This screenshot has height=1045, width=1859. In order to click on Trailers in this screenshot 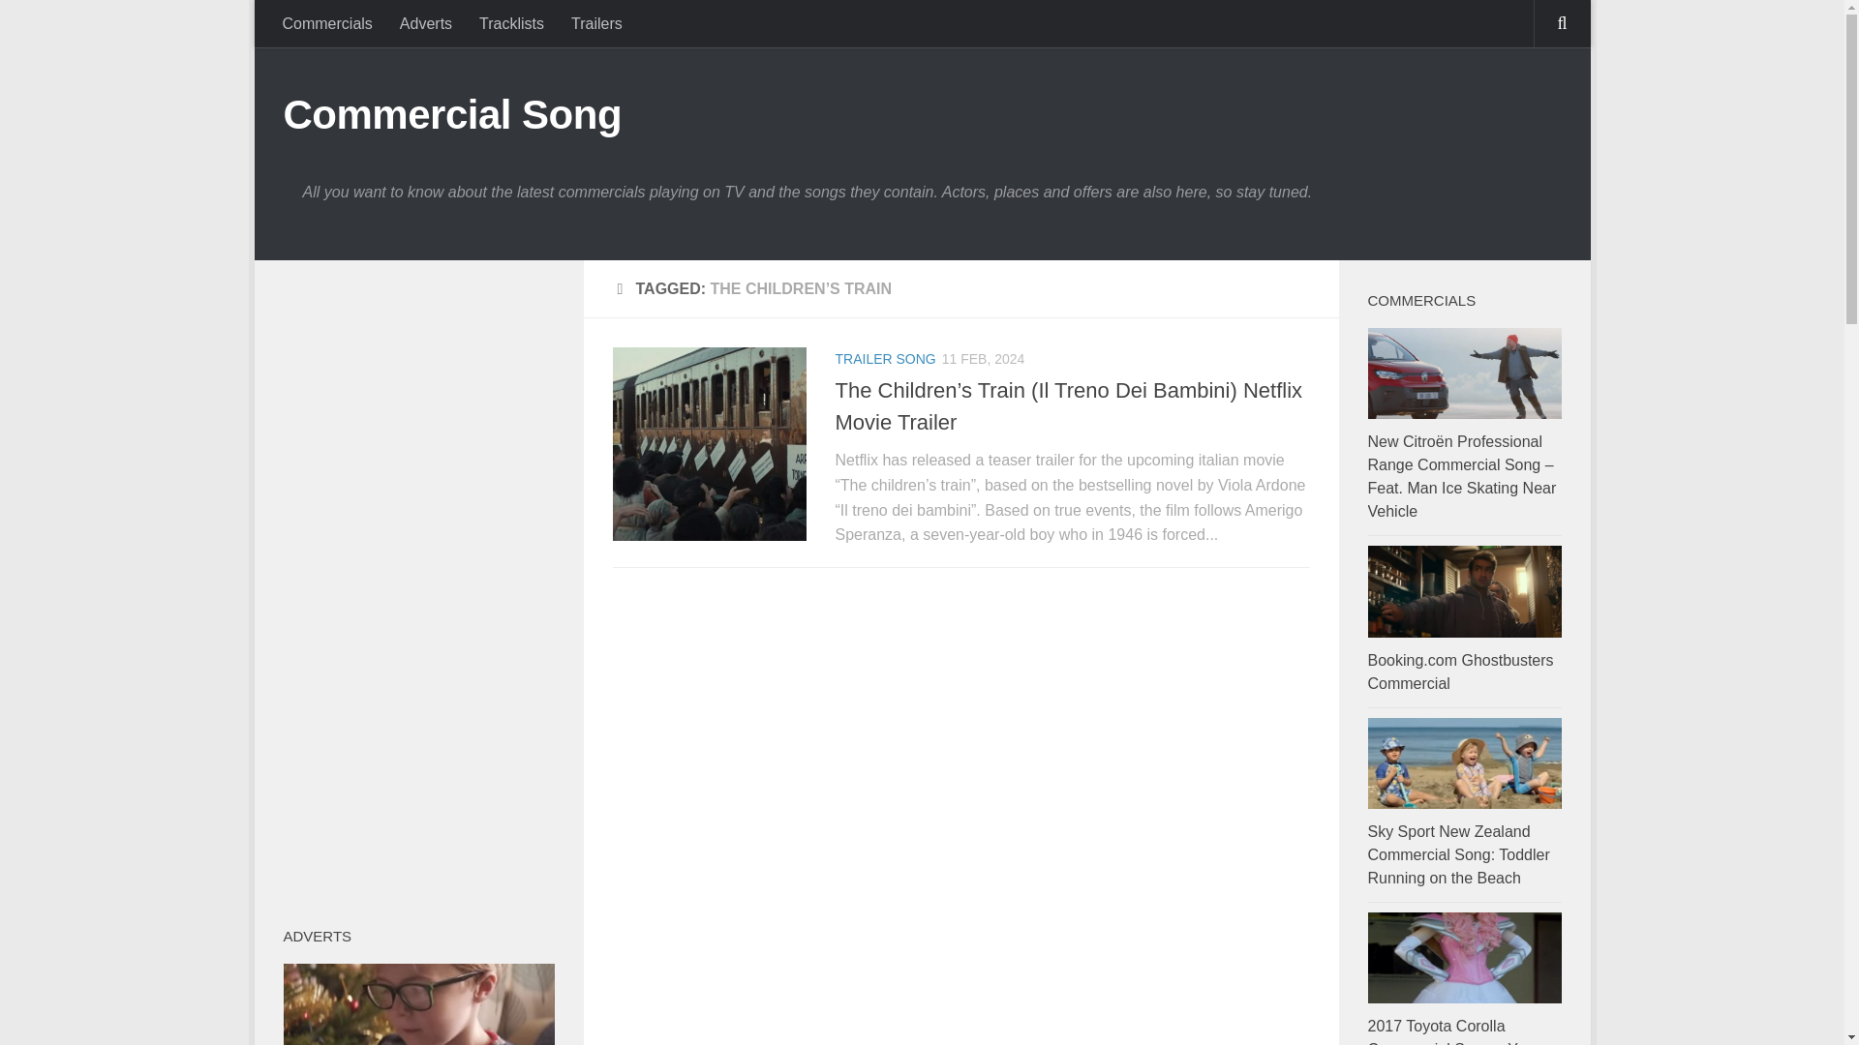, I will do `click(596, 23)`.